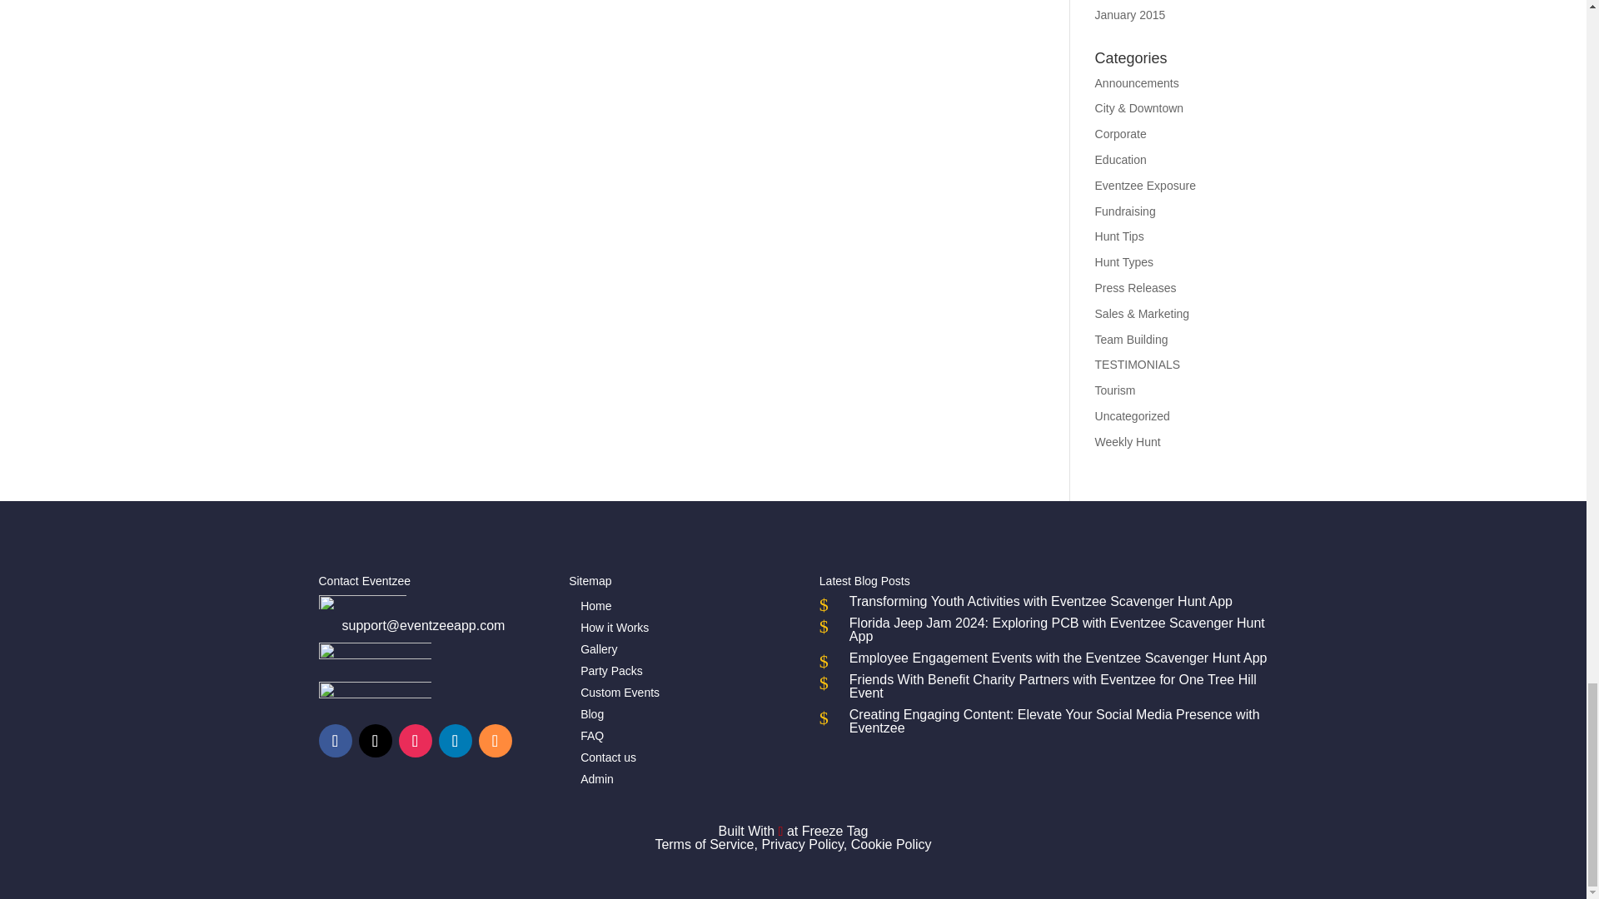  Describe the element at coordinates (375, 741) in the screenshot. I see `Follow on X` at that location.